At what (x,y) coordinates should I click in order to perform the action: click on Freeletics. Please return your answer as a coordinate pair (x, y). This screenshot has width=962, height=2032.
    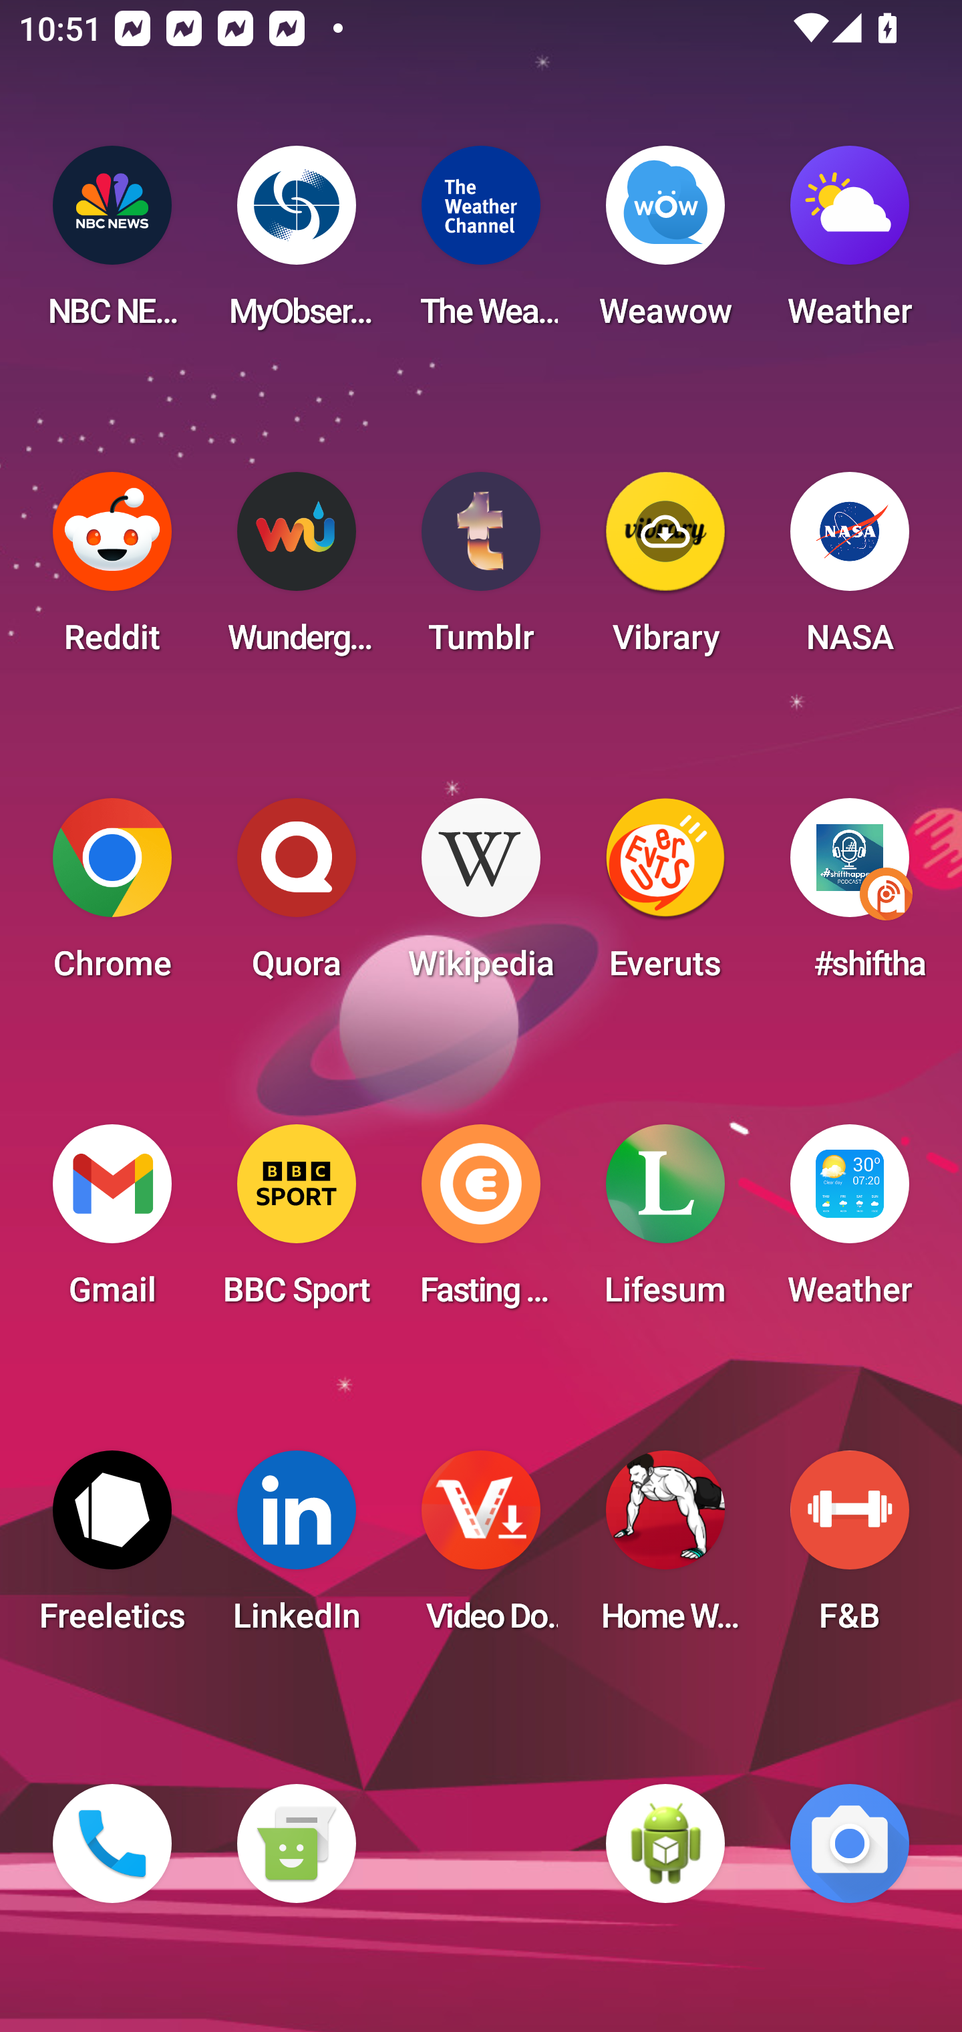
    Looking at the image, I should click on (112, 1549).